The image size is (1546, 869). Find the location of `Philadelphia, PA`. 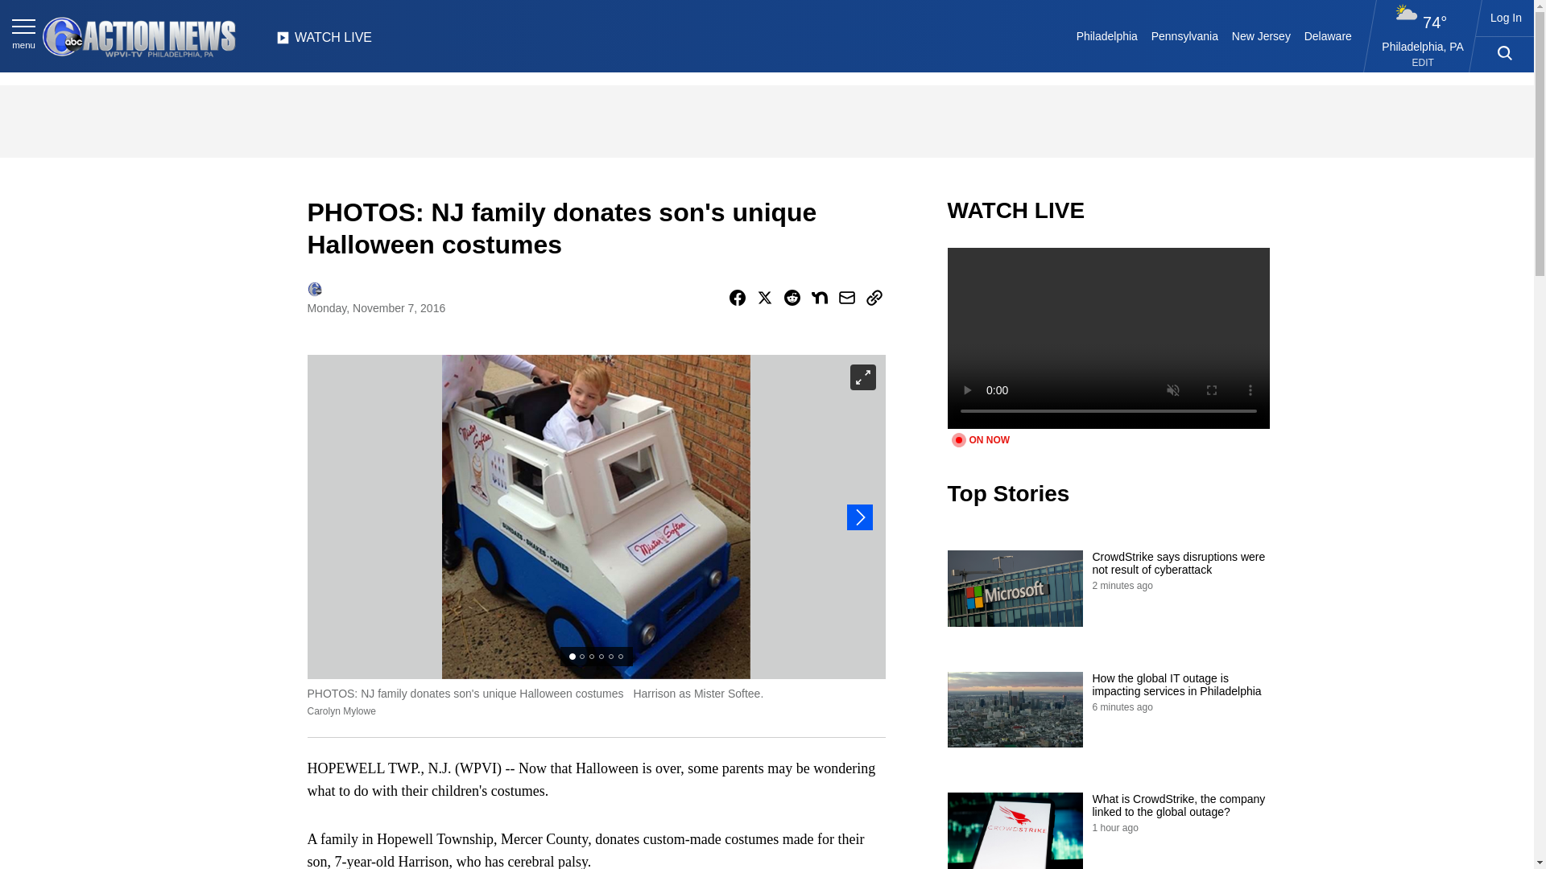

Philadelphia, PA is located at coordinates (1423, 46).